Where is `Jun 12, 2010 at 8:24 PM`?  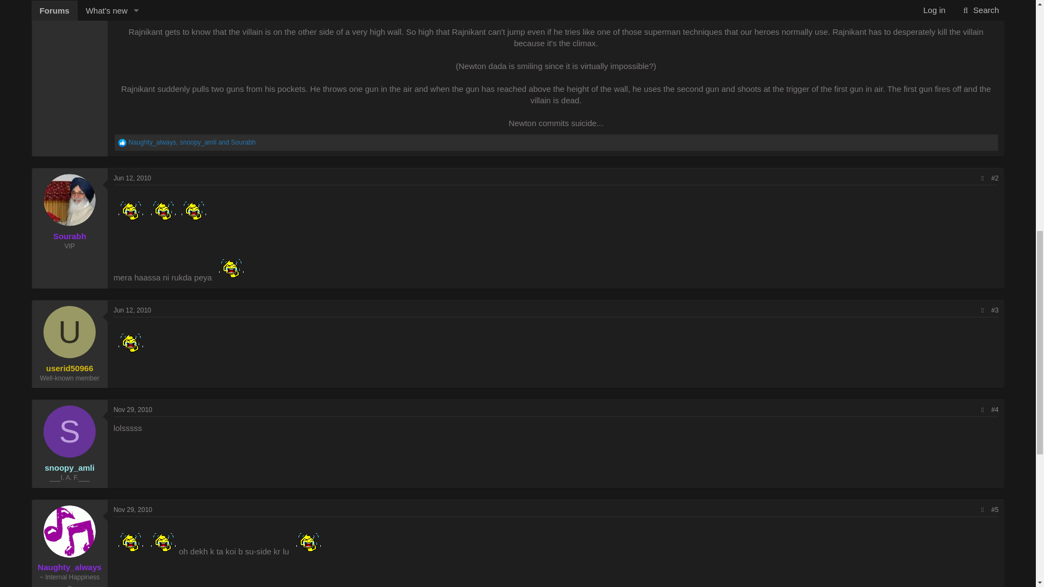 Jun 12, 2010 at 8:24 PM is located at coordinates (133, 310).